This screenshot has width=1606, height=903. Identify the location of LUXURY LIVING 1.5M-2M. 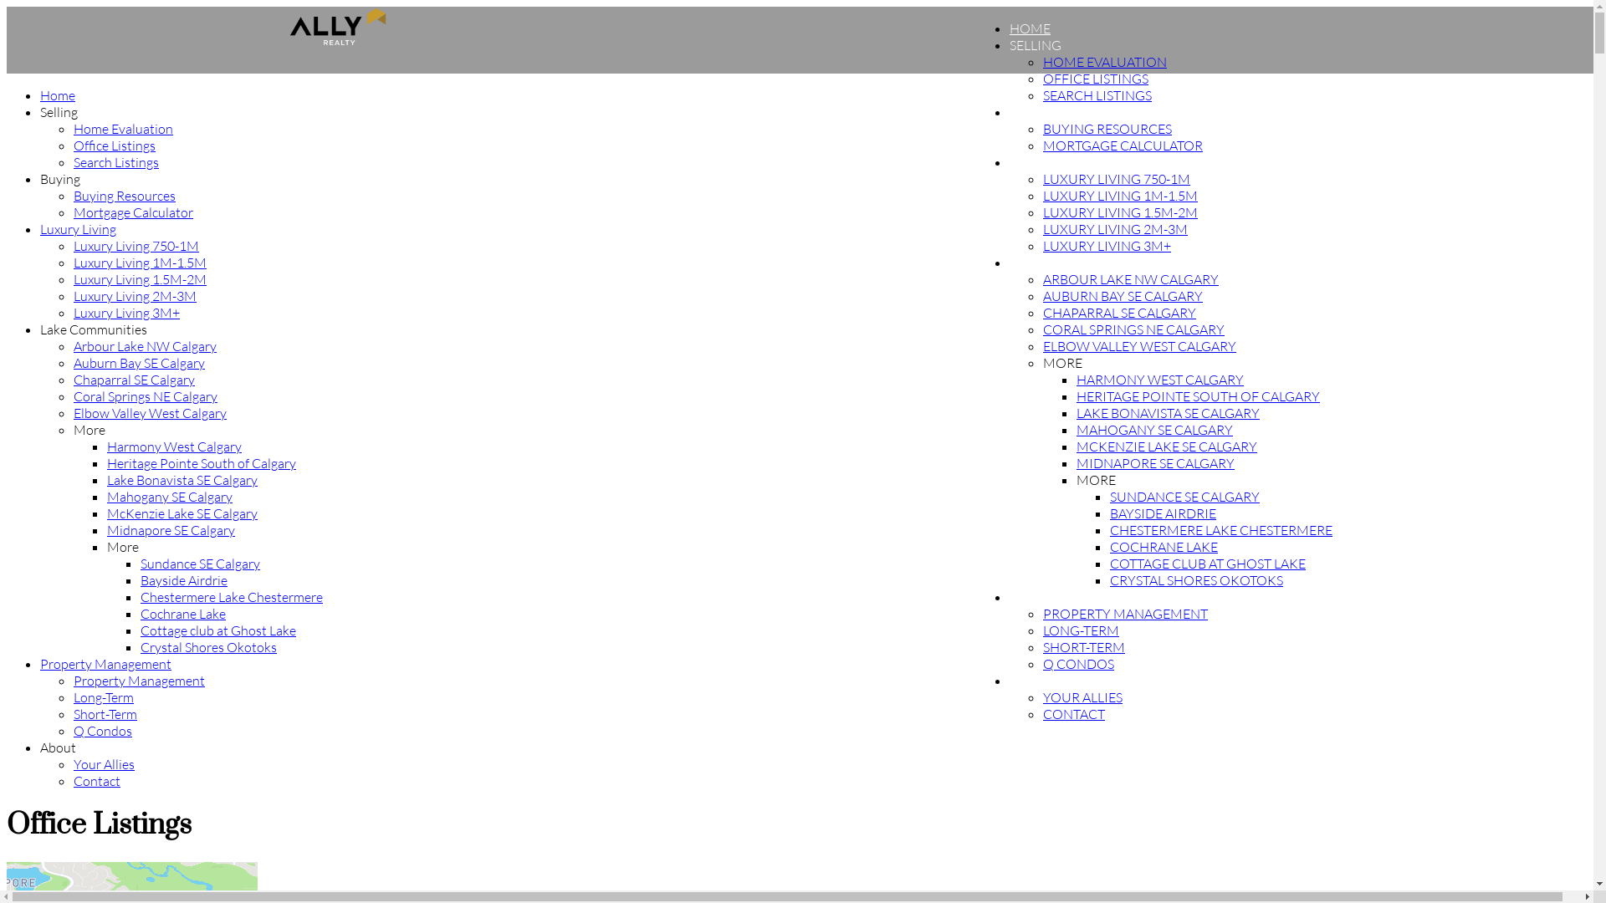
(1121, 212).